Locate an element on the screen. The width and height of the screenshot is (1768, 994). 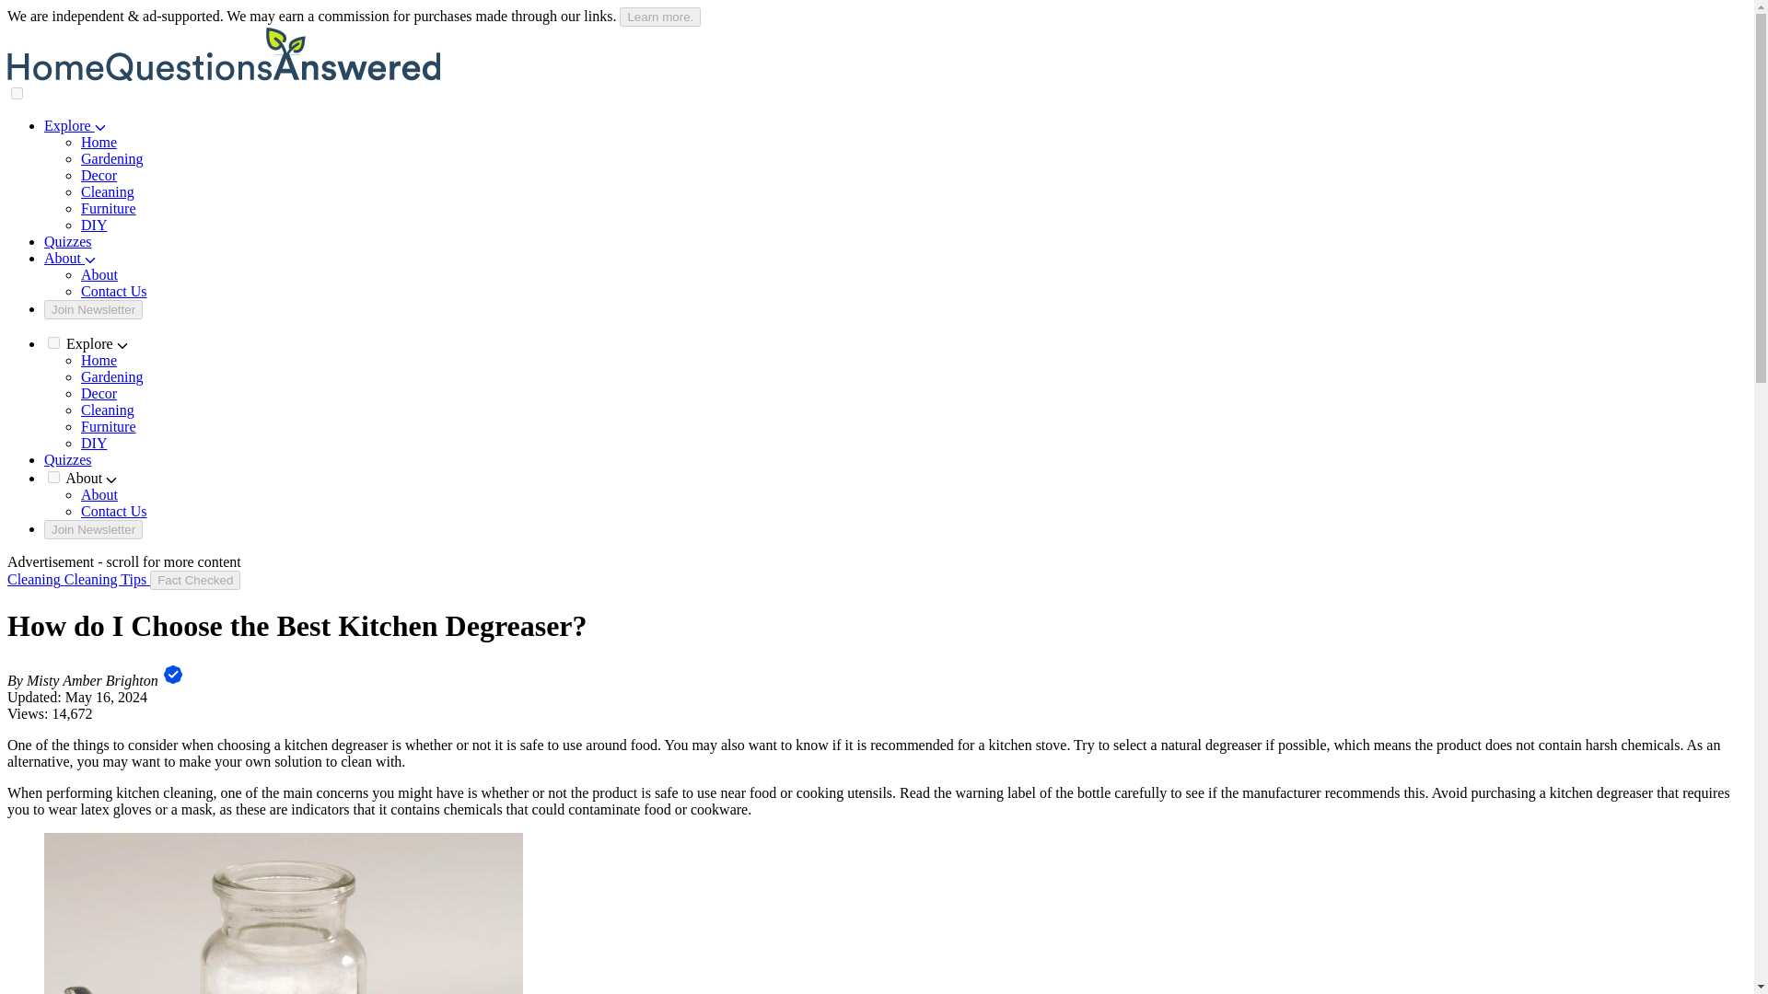
Cleaning is located at coordinates (107, 191).